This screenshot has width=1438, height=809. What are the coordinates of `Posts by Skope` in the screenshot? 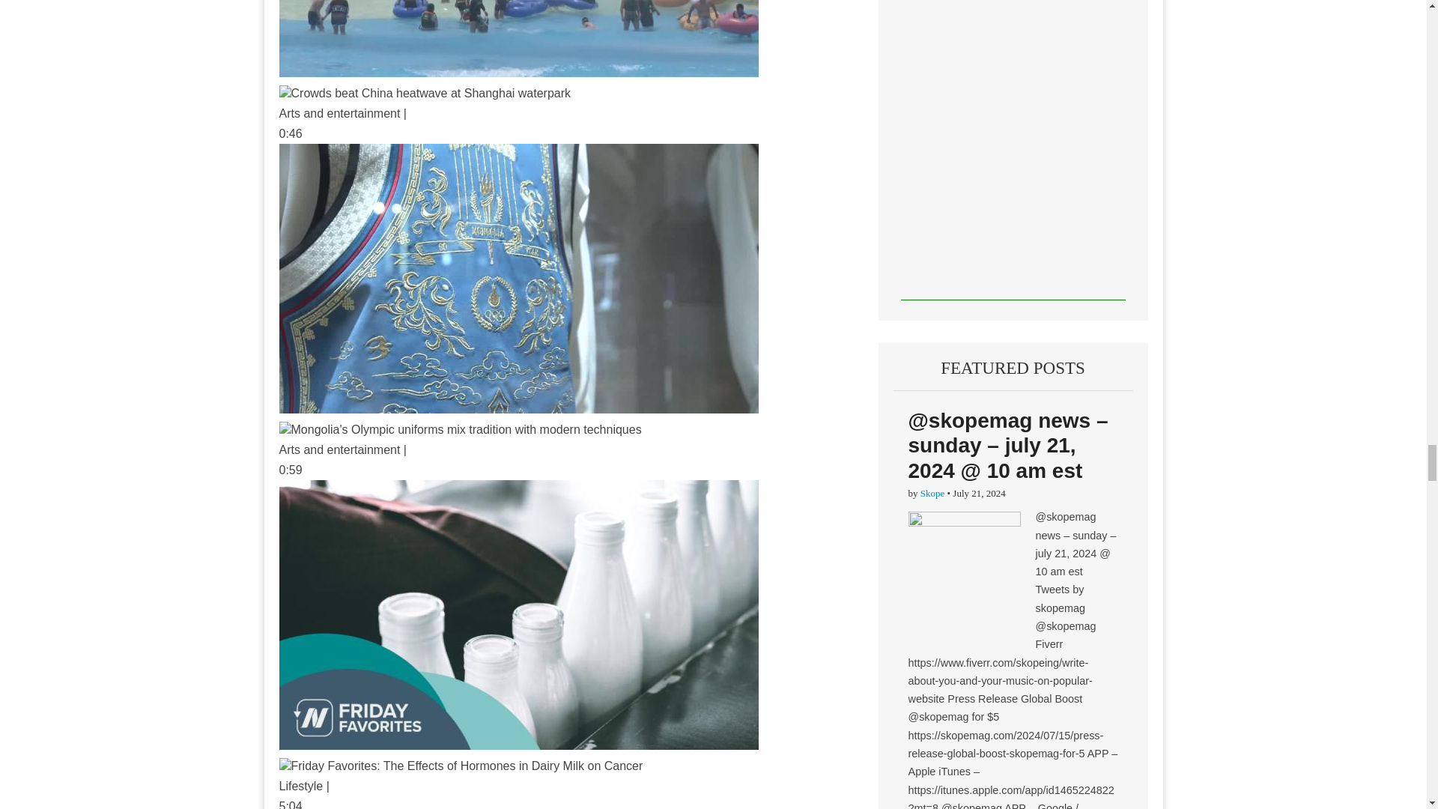 It's located at (932, 493).